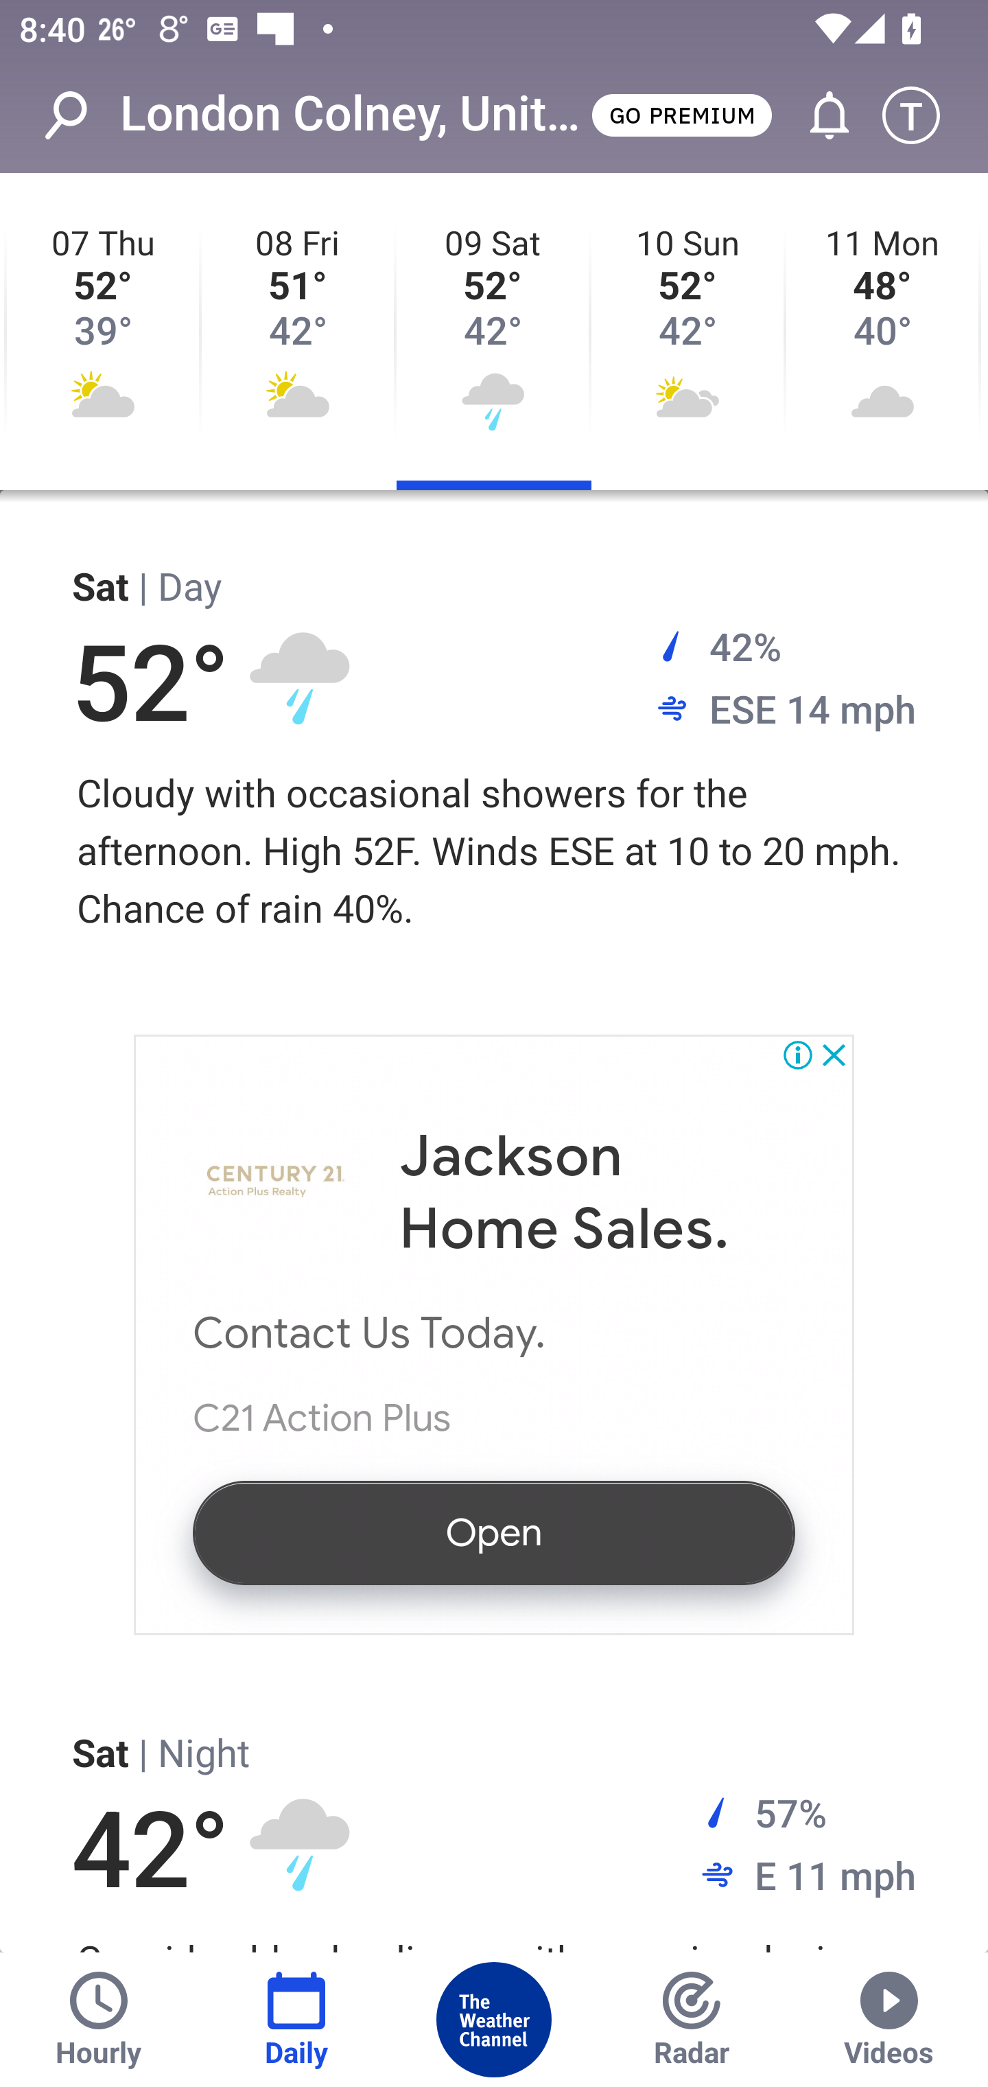 Image resolution: width=988 pixels, height=2087 pixels. I want to click on Setting icon T, so click(924, 115).